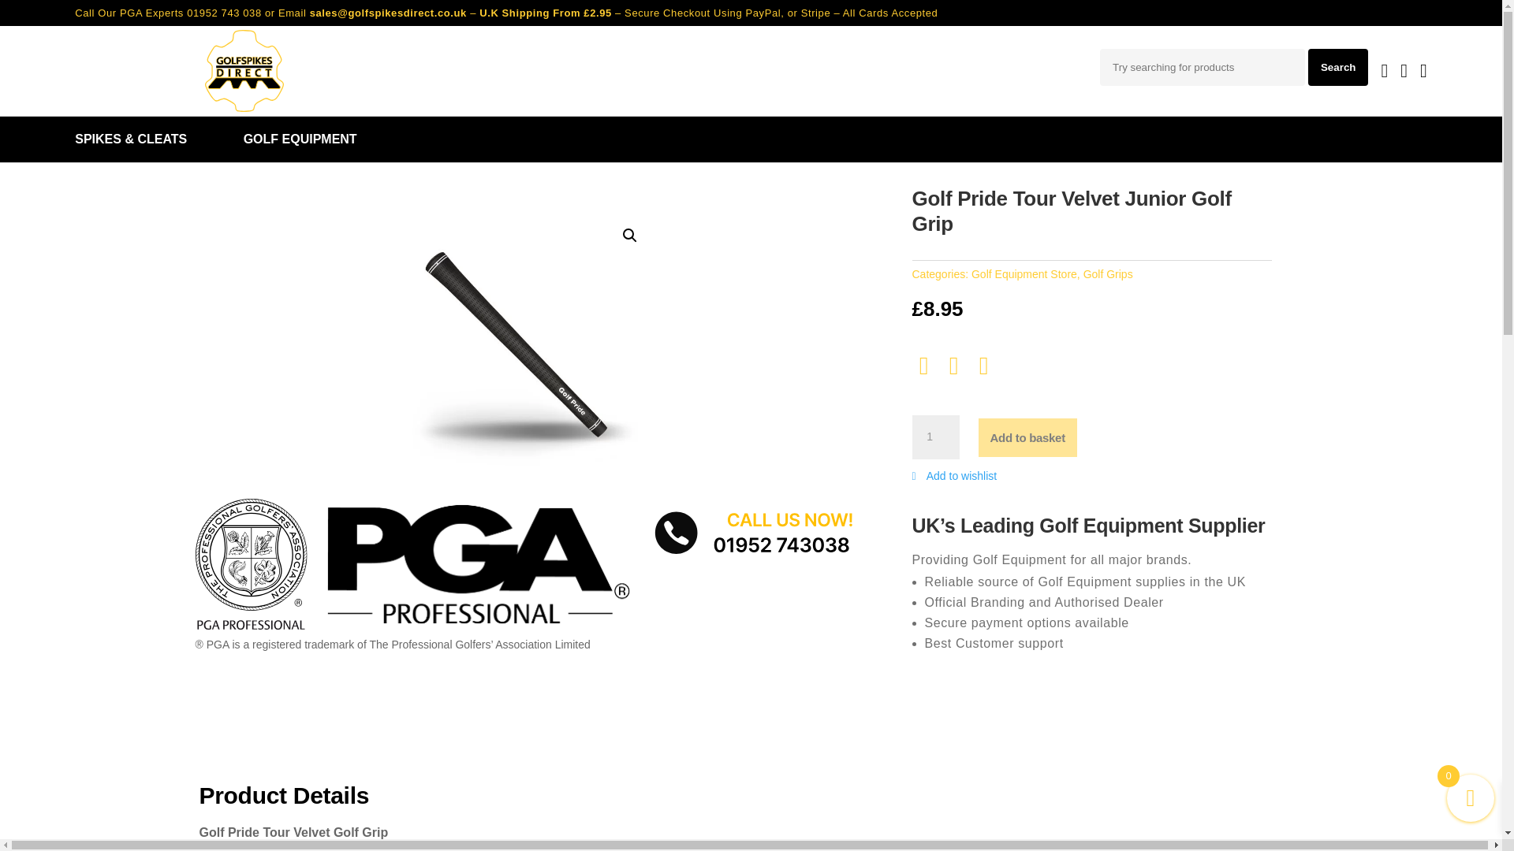 Image resolution: width=1514 pixels, height=851 pixels. Describe the element at coordinates (934, 437) in the screenshot. I see `1` at that location.